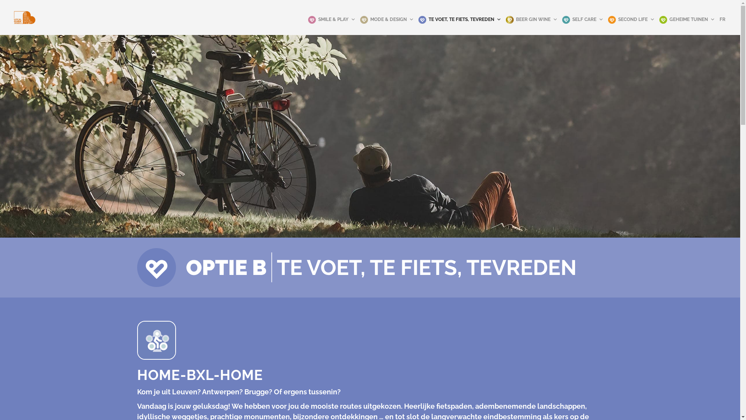 Image resolution: width=746 pixels, height=420 pixels. I want to click on BEER GIN WINE, so click(532, 19).